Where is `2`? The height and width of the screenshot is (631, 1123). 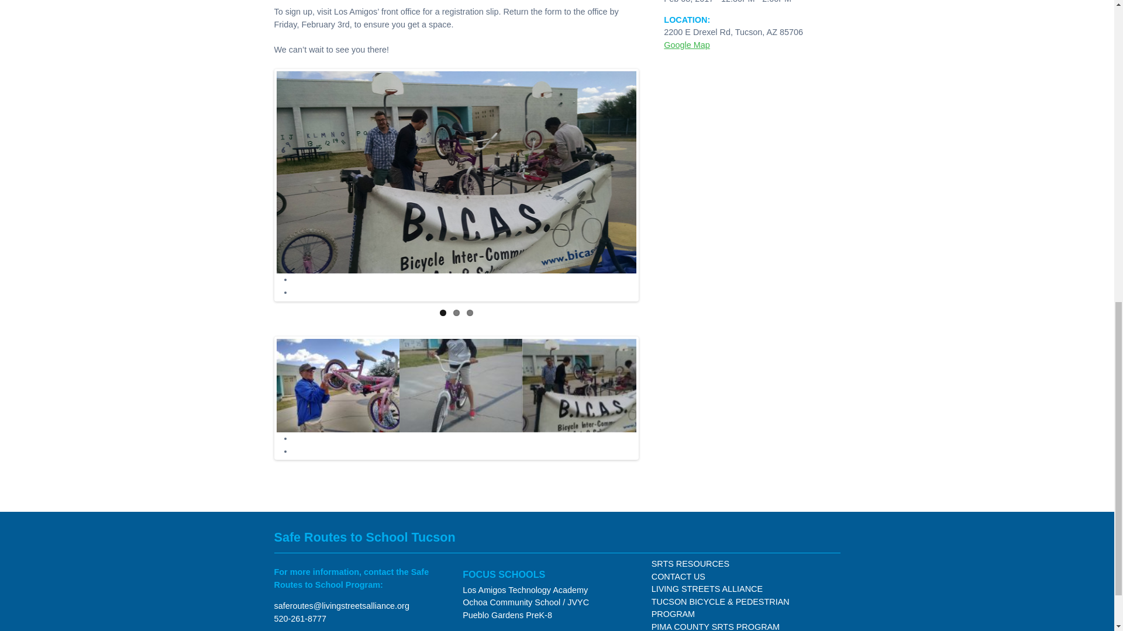 2 is located at coordinates (456, 313).